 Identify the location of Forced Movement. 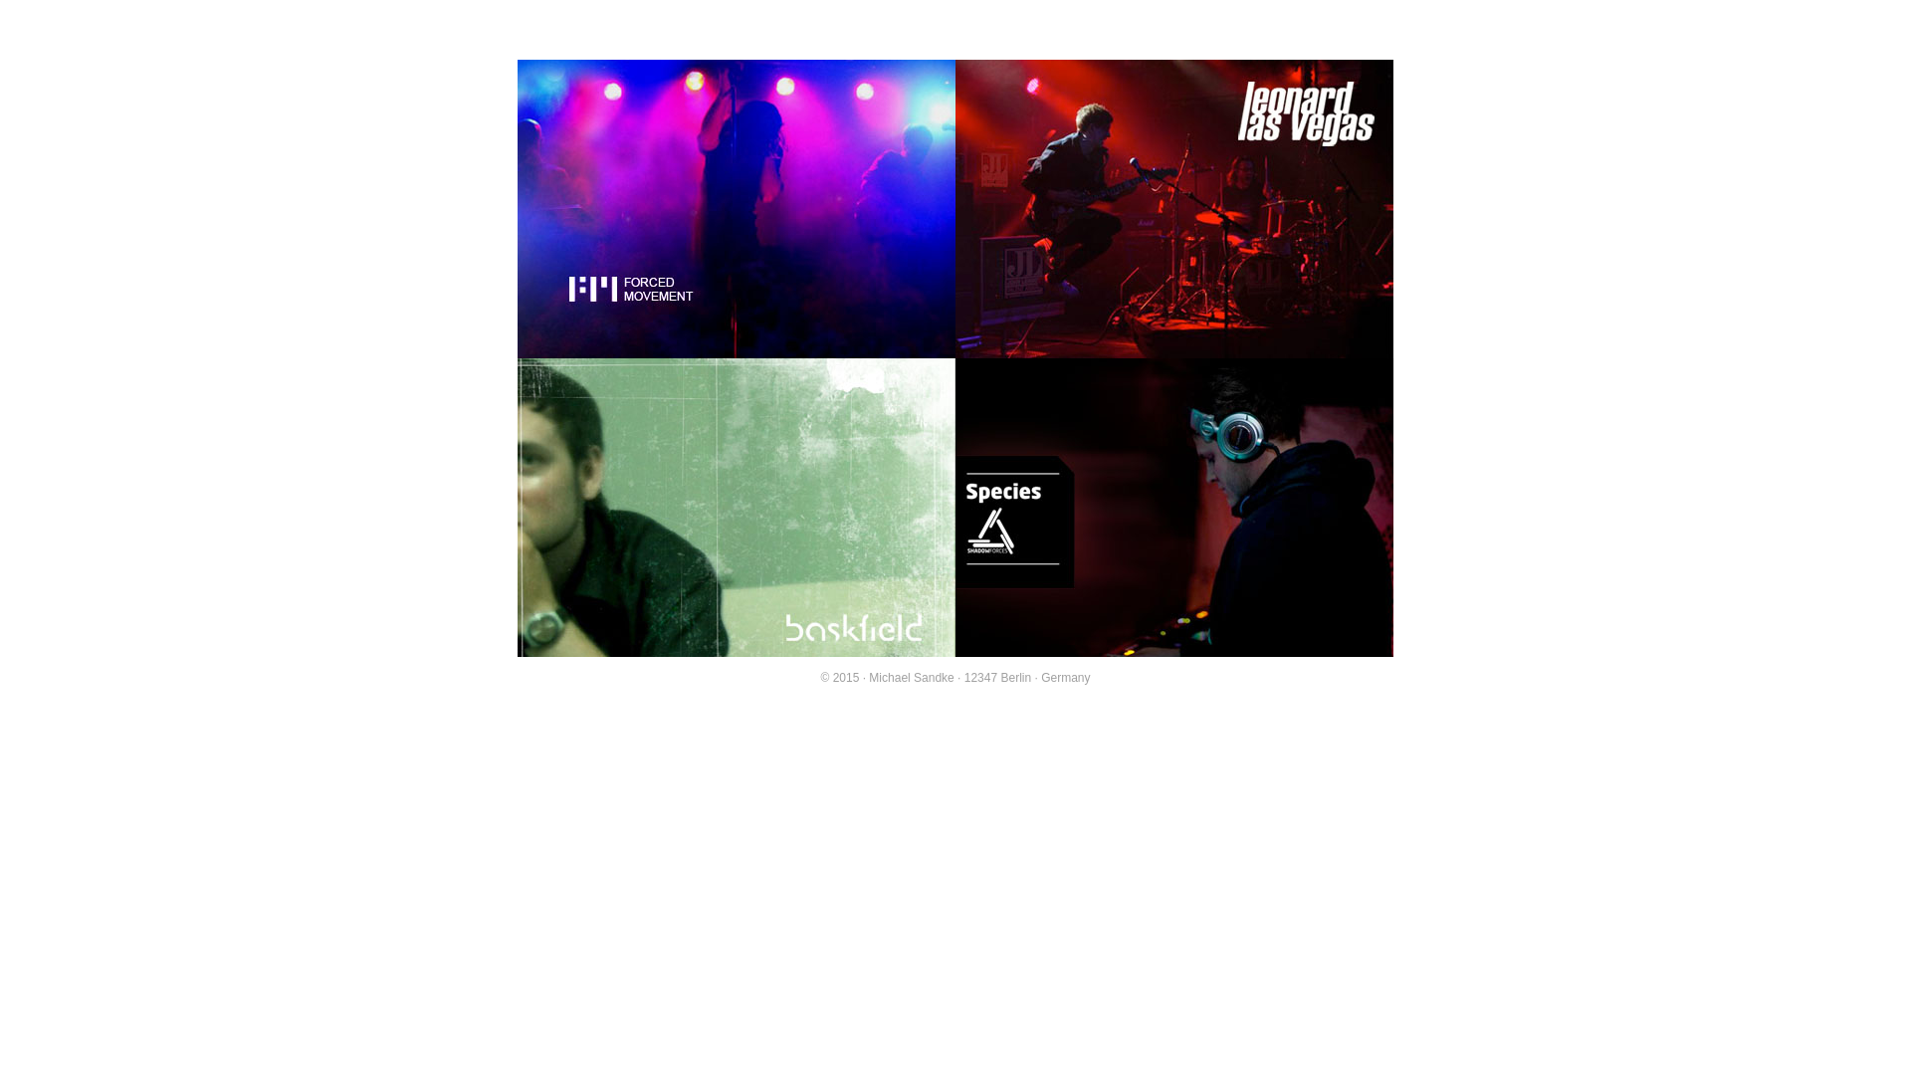
(737, 209).